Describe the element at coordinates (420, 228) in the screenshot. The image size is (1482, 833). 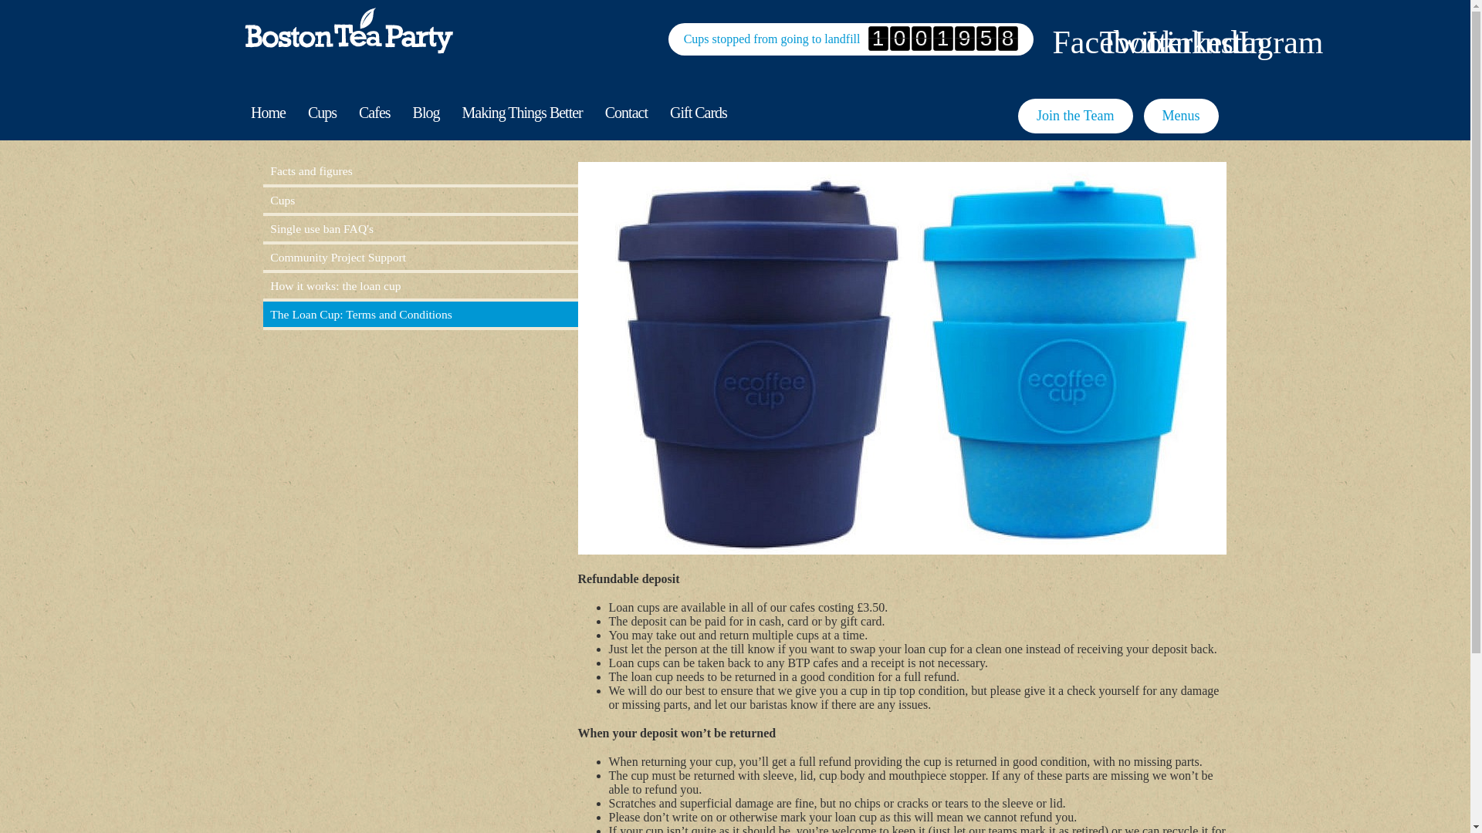
I see `Single use ban FAQ's` at that location.